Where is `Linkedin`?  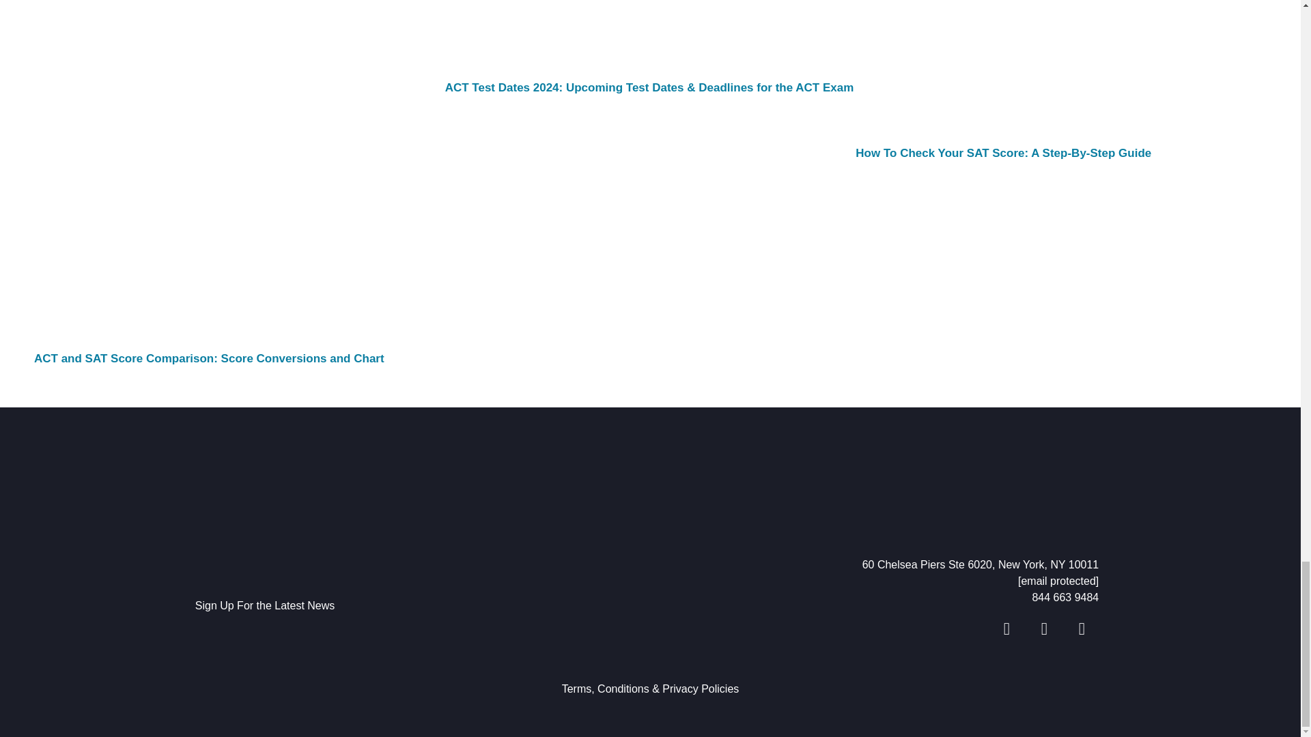 Linkedin is located at coordinates (1043, 629).